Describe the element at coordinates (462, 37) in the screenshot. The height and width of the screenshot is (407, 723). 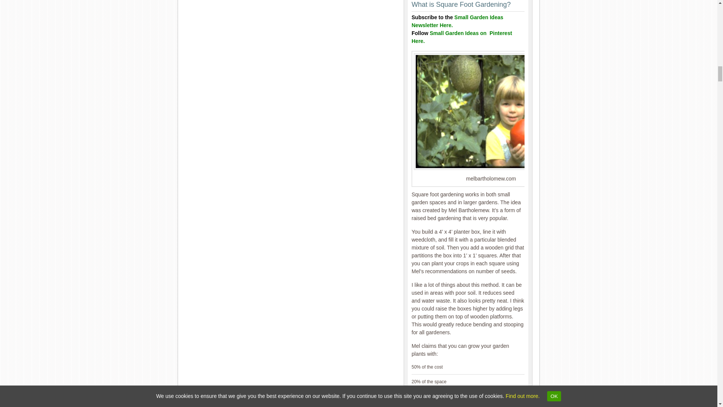
I see `Small Garden Ideas on  Pinterest Here.` at that location.